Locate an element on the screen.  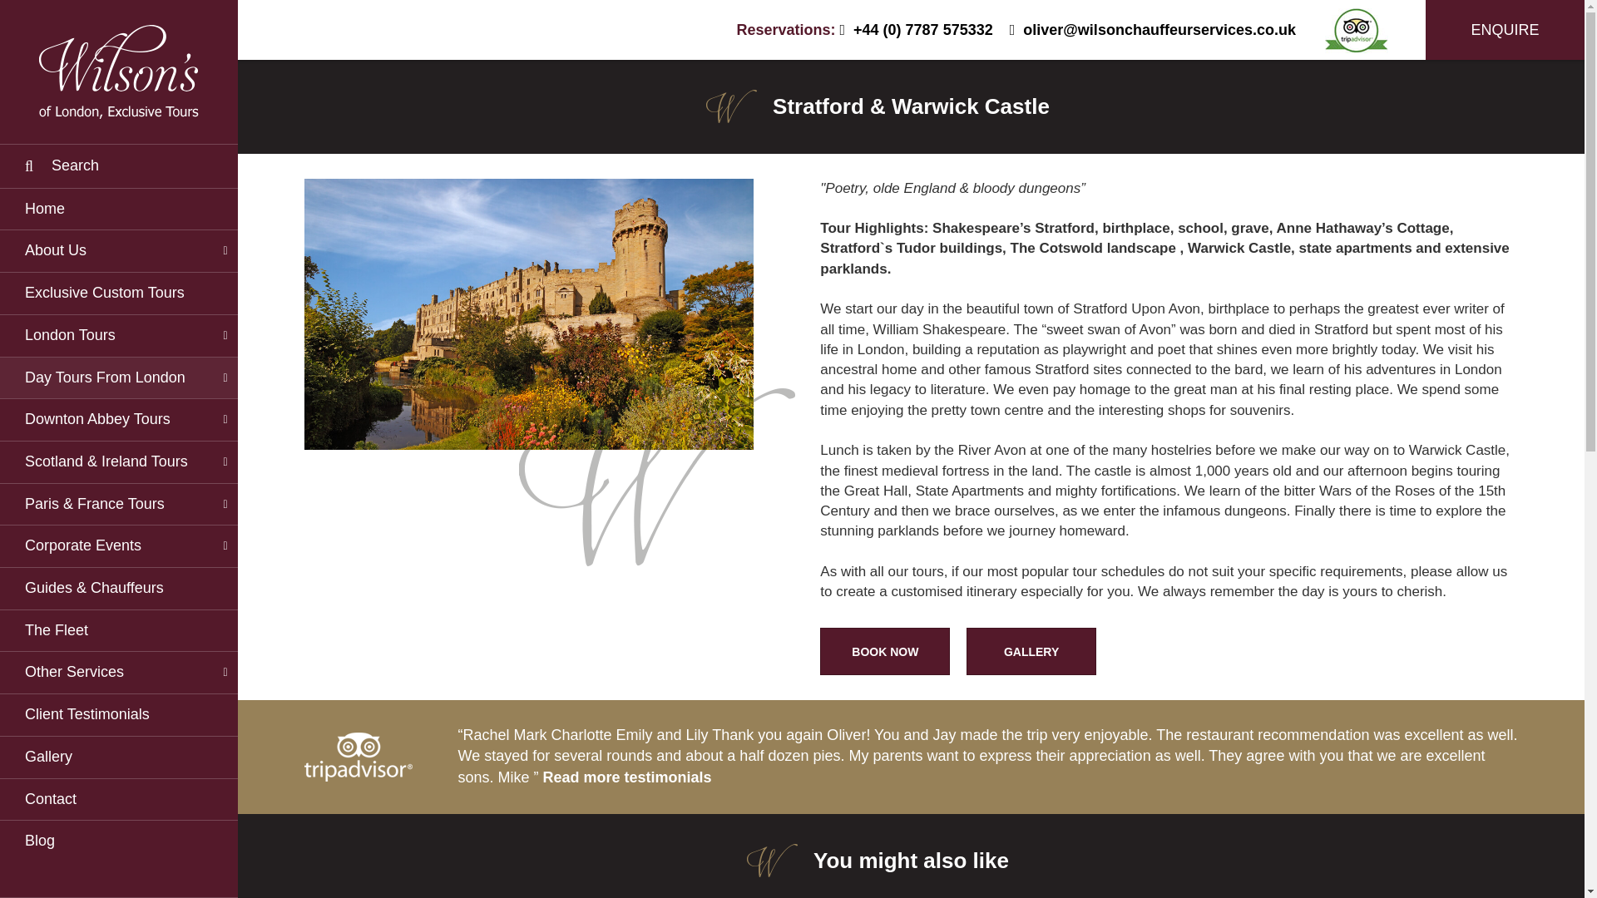
logo is located at coordinates (119, 72).